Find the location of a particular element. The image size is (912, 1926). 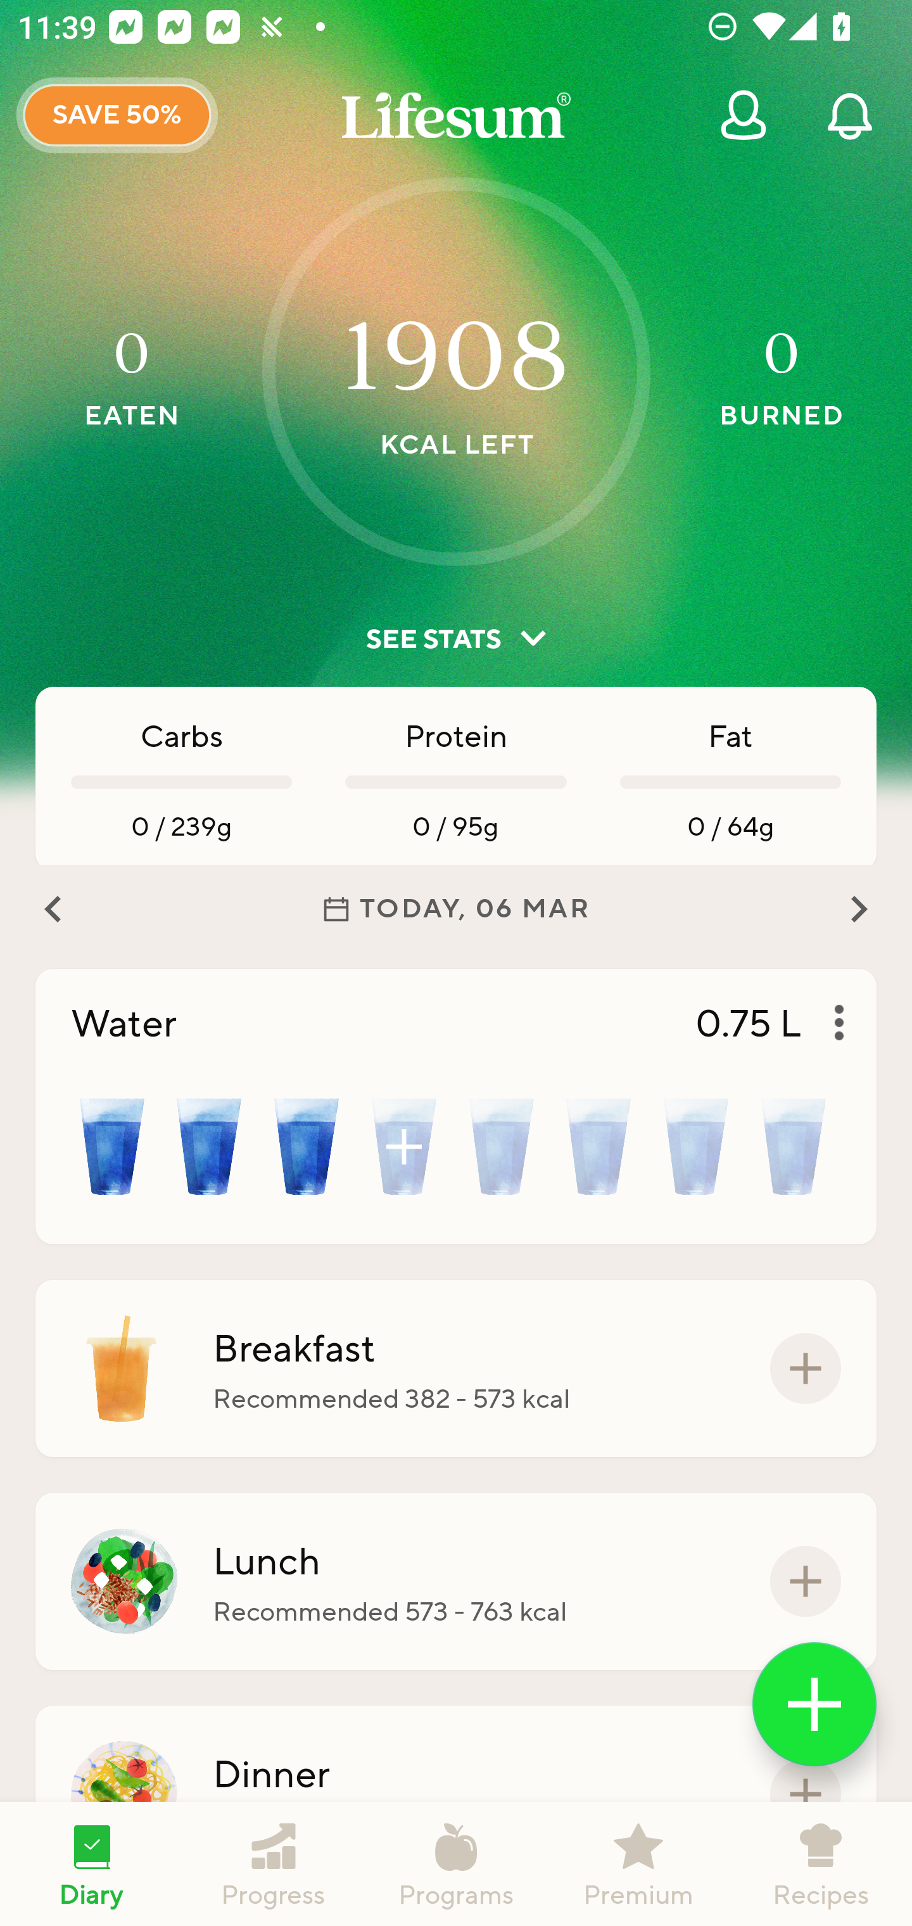

Recipes is located at coordinates (821, 1864).